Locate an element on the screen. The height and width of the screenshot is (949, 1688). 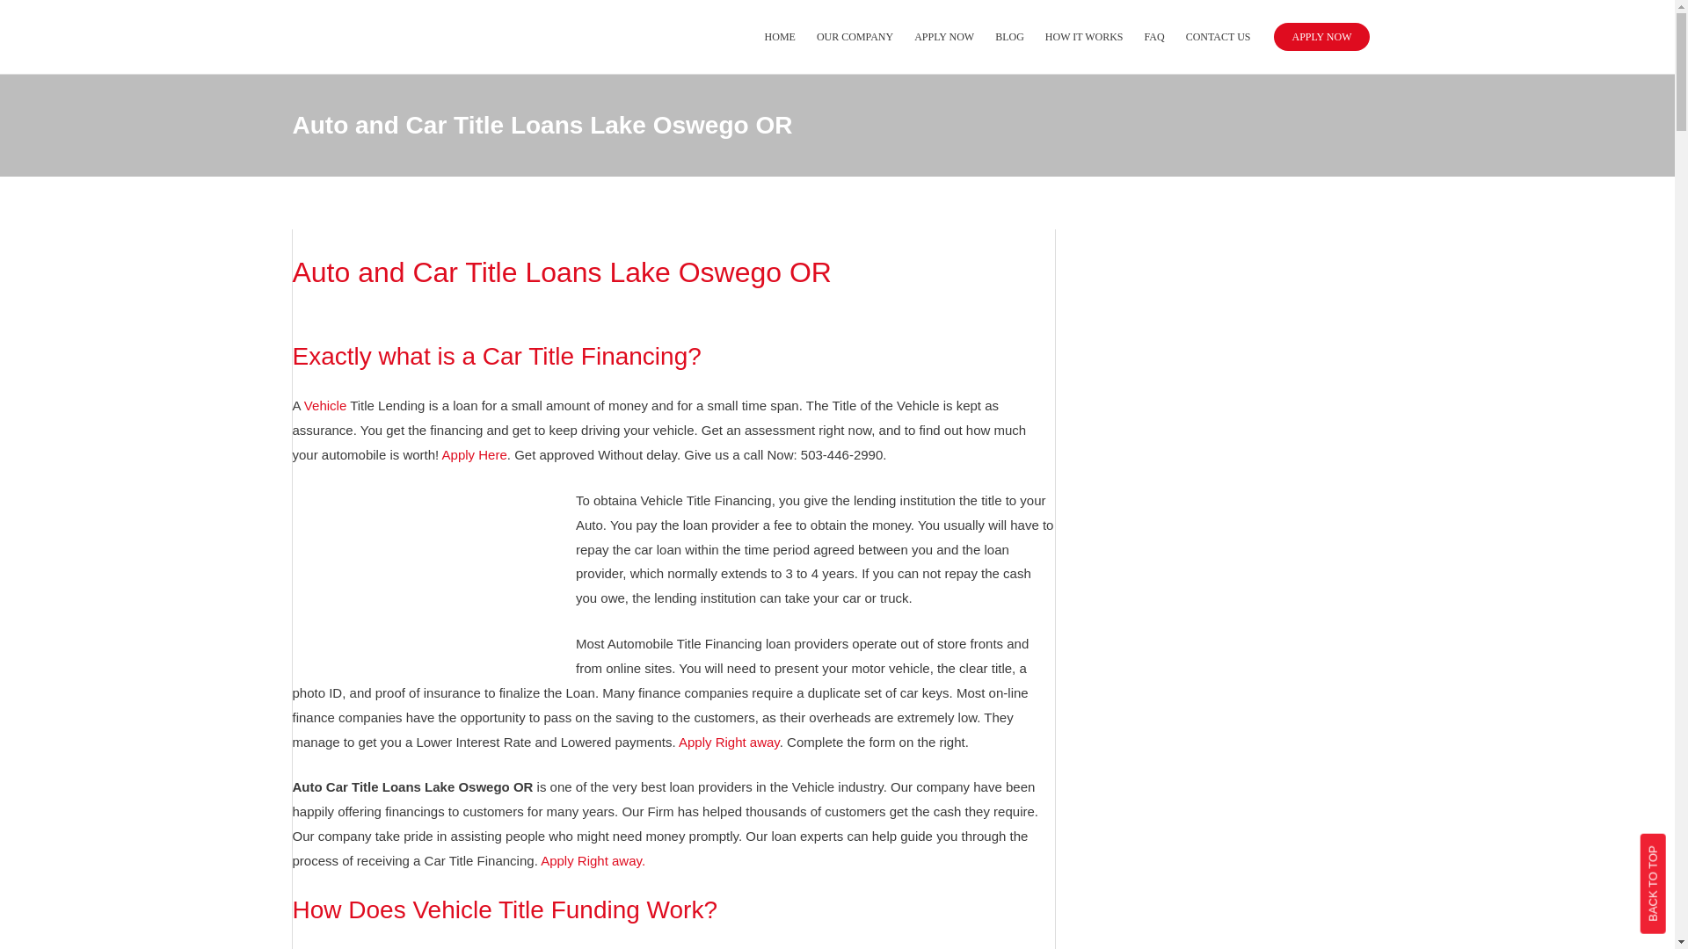
Apply Here is located at coordinates (475, 453).